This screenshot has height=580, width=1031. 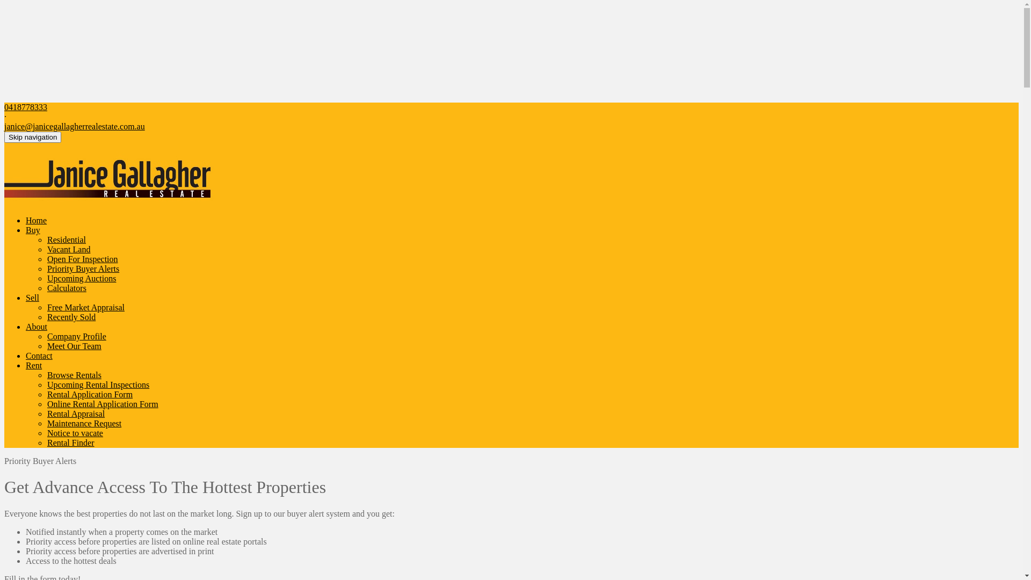 What do you see at coordinates (86, 307) in the screenshot?
I see `Free Market Appraisal` at bounding box center [86, 307].